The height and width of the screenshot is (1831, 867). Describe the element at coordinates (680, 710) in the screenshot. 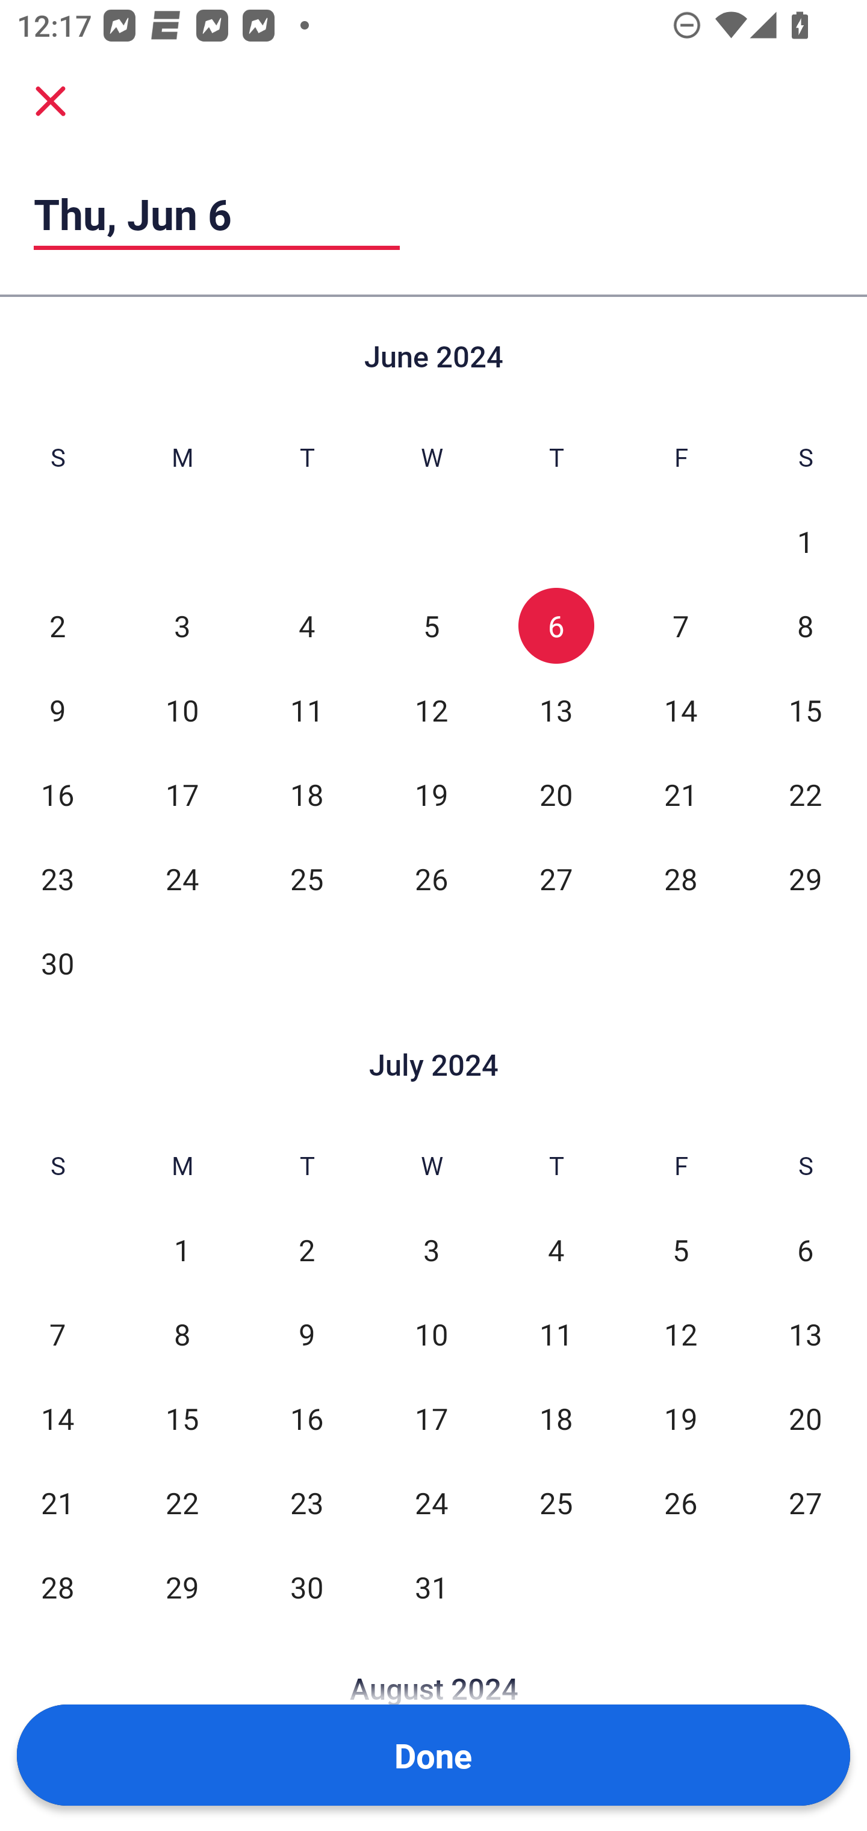

I see `14 Fri, Jun 14, Not Selected` at that location.